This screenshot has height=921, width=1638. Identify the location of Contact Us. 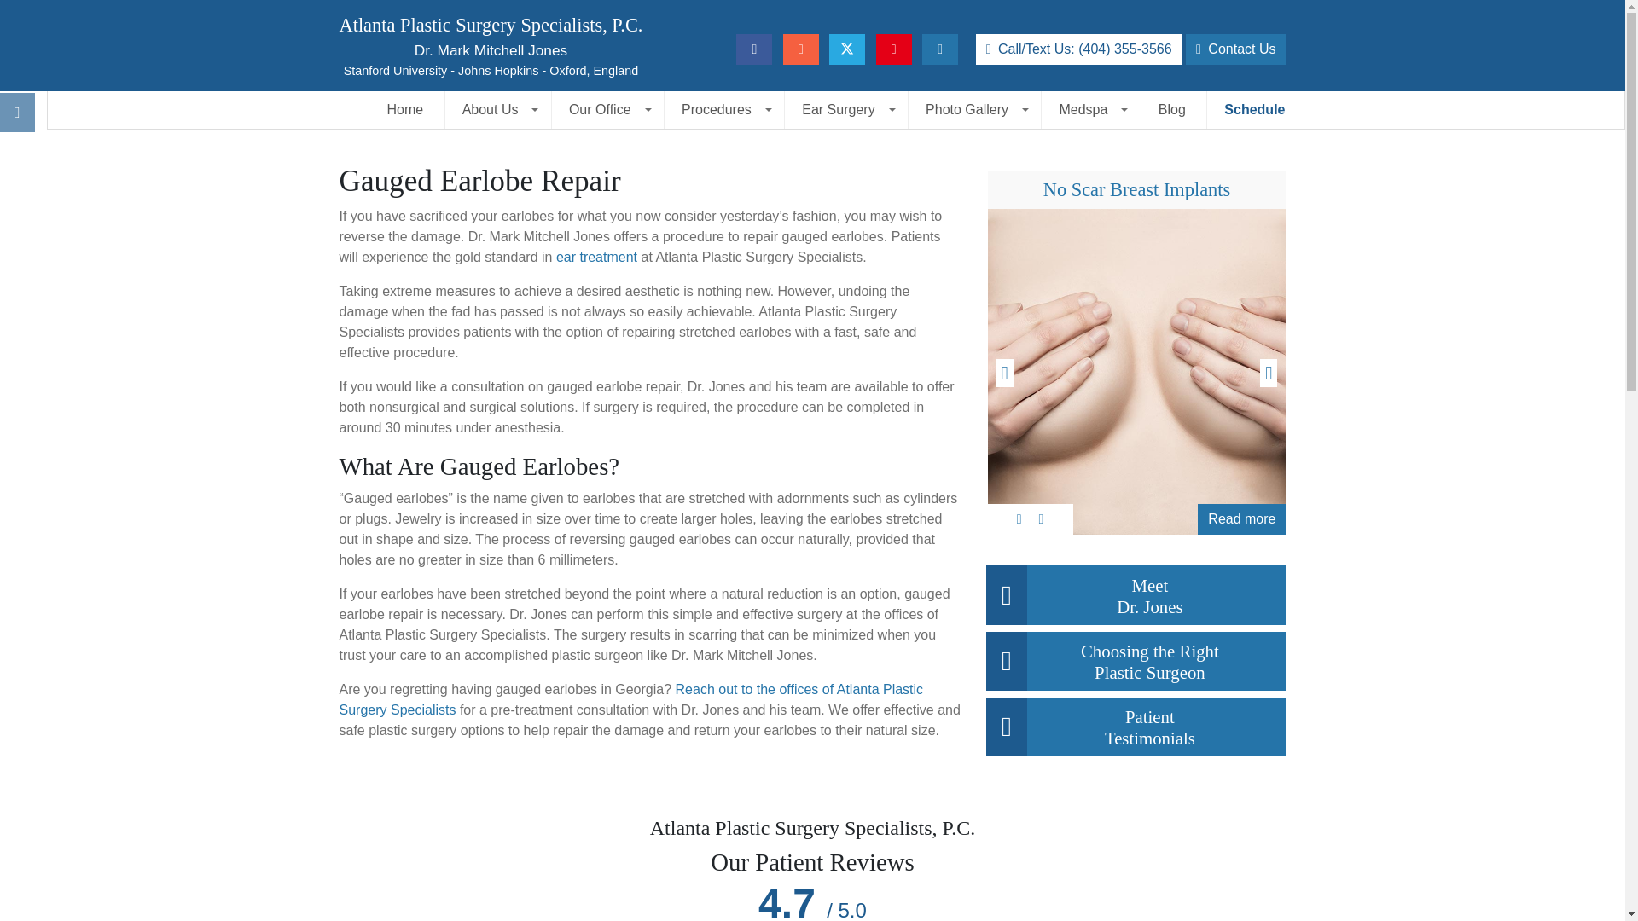
(1235, 49).